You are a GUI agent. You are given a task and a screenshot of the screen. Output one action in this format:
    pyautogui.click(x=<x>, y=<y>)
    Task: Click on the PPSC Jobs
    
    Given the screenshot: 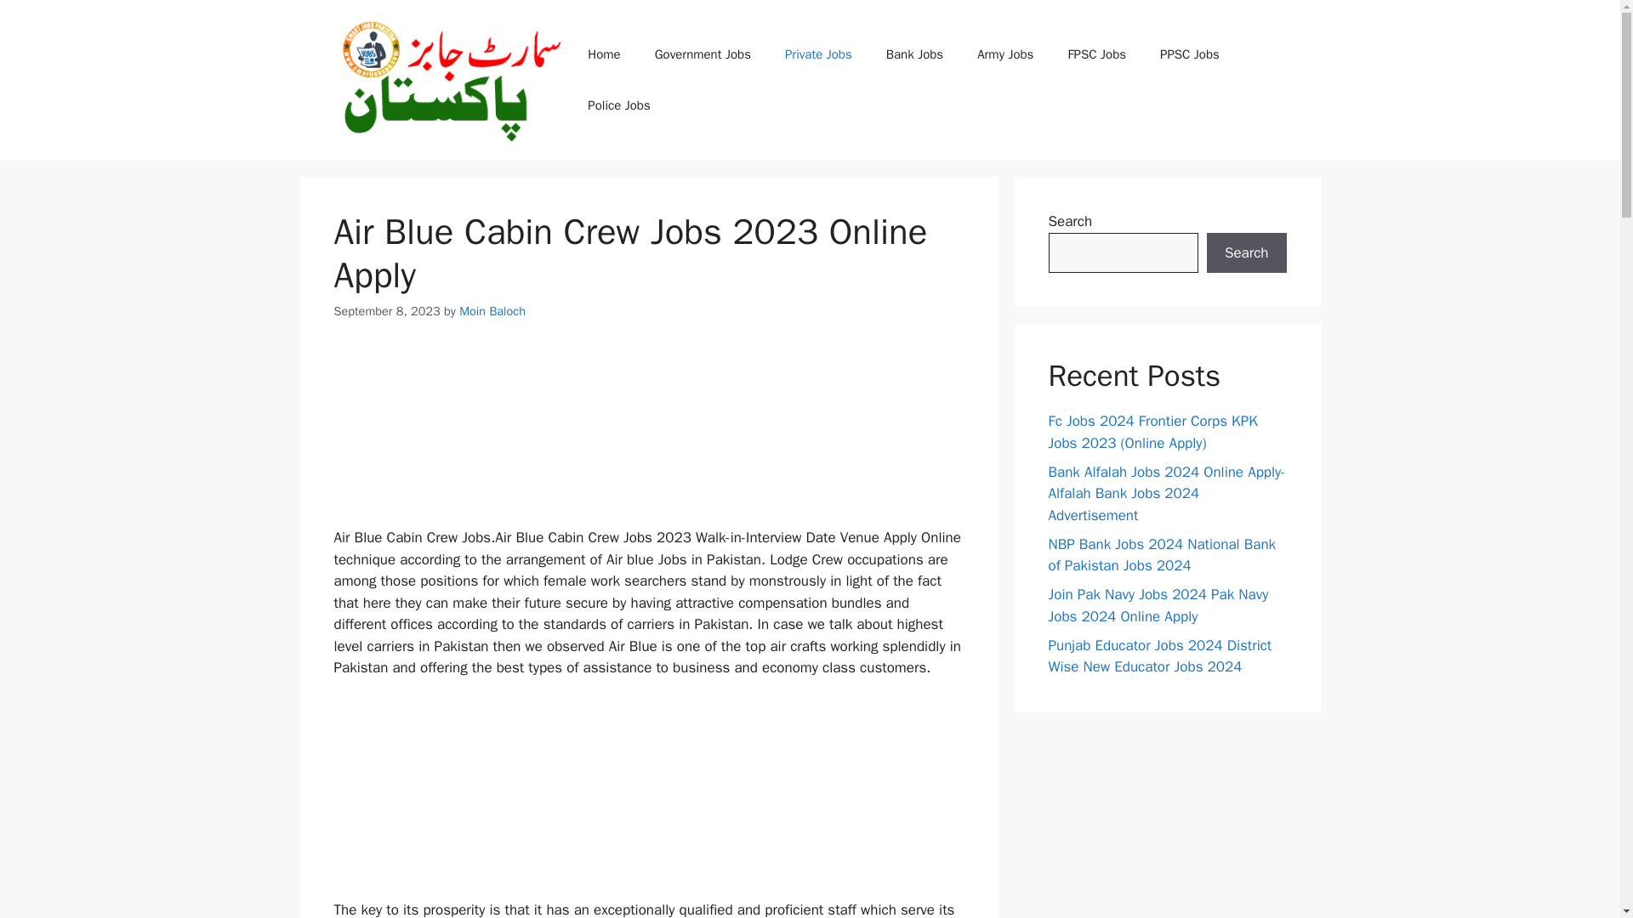 What is the action you would take?
    pyautogui.click(x=1189, y=54)
    